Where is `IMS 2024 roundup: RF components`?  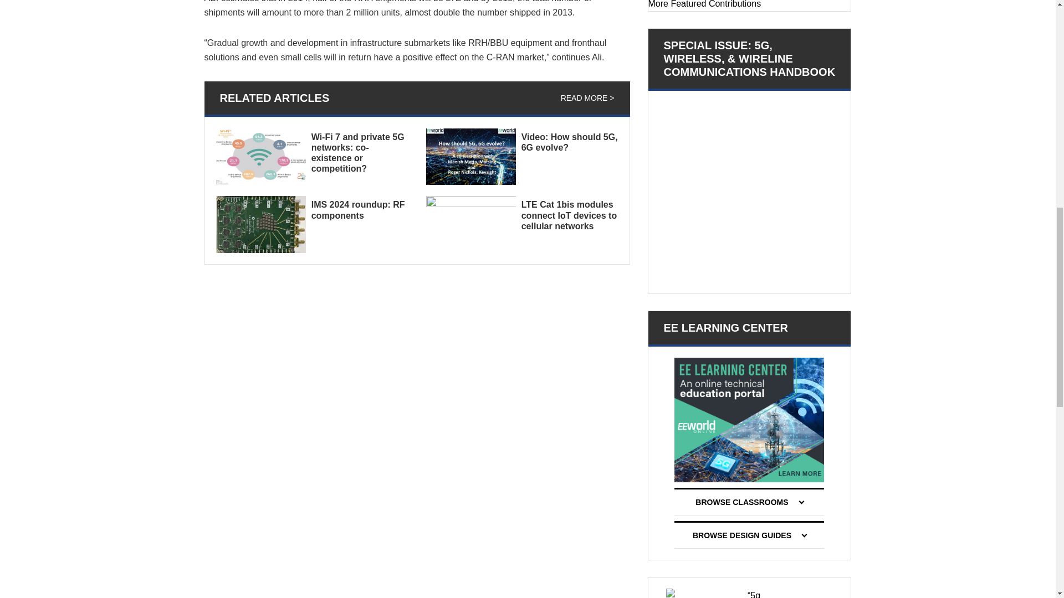 IMS 2024 roundup: RF components is located at coordinates (358, 209).